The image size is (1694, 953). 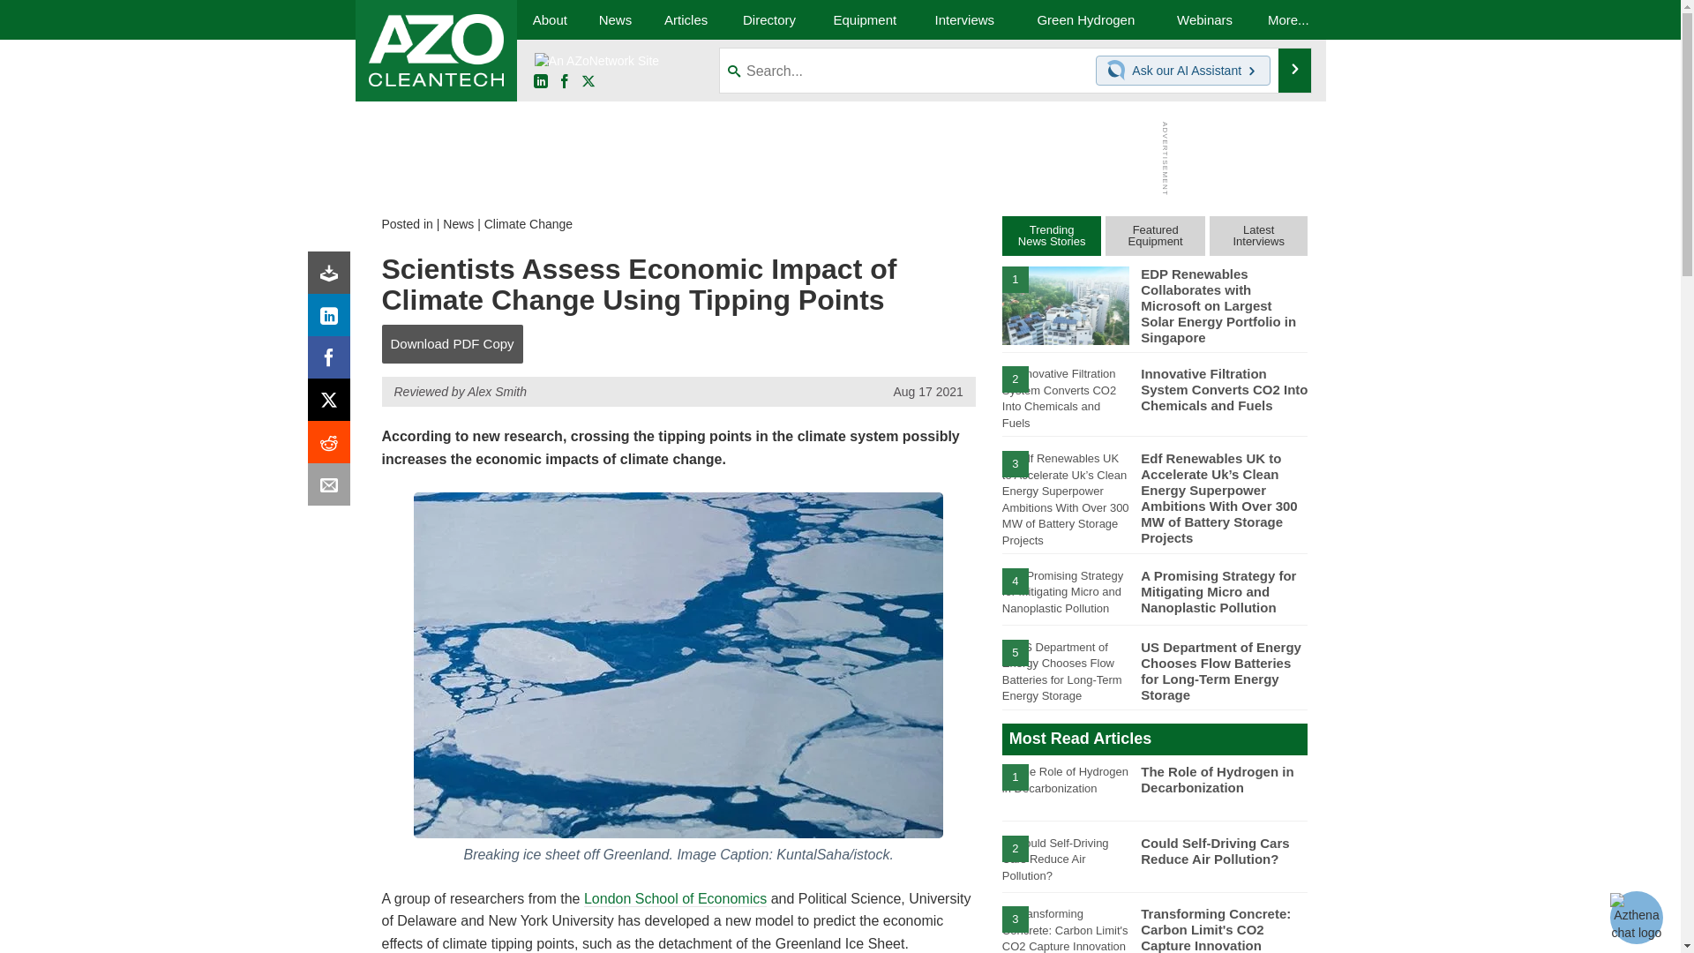 What do you see at coordinates (1288, 19) in the screenshot?
I see `More...` at bounding box center [1288, 19].